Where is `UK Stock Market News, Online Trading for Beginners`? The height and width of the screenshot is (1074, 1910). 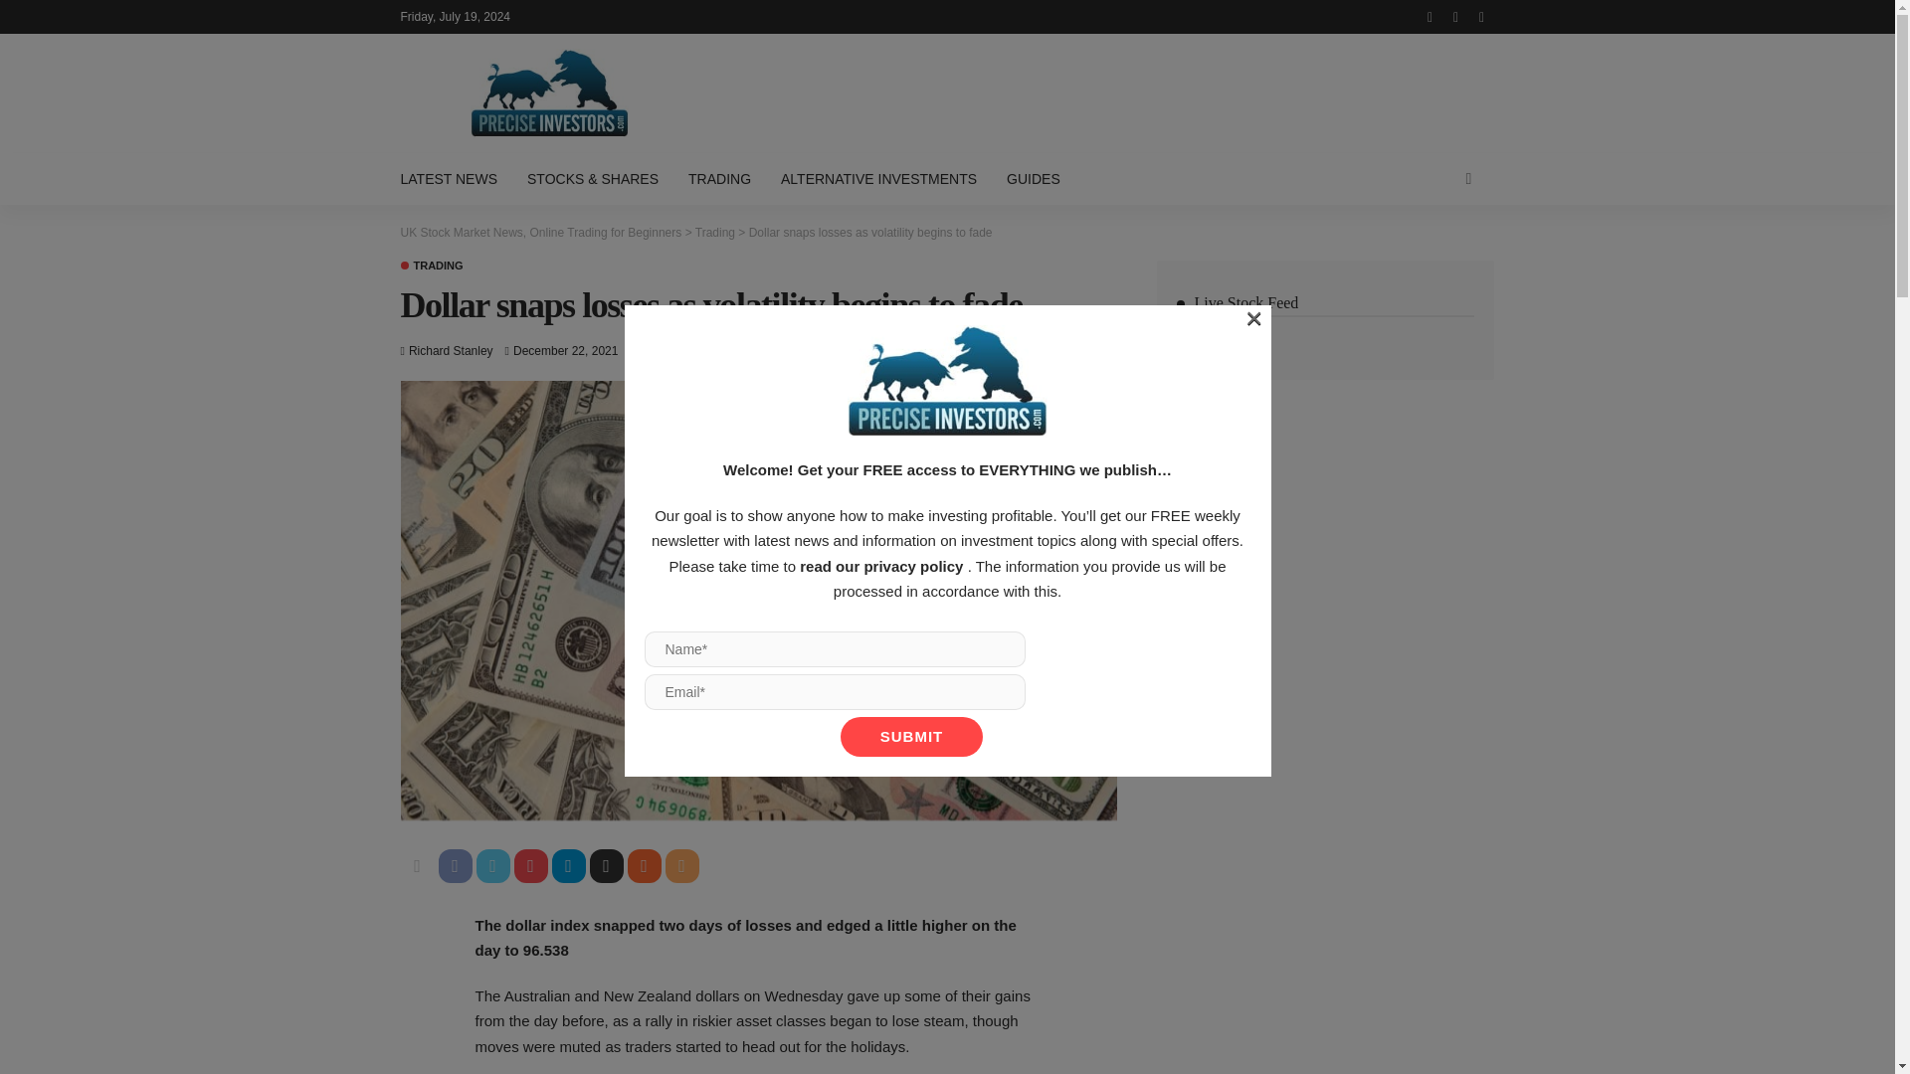 UK Stock Market News, Online Trading for Beginners is located at coordinates (540, 232).